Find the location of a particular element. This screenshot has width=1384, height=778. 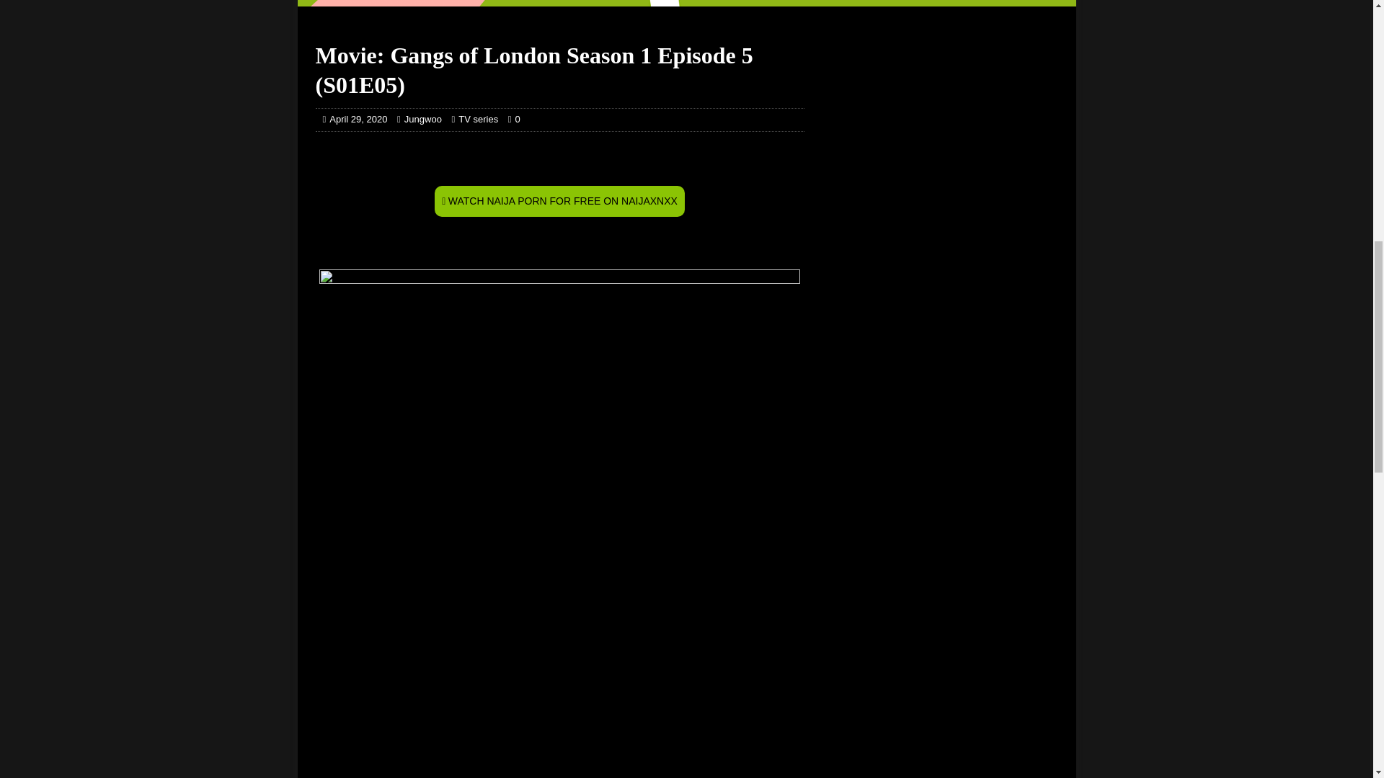

0 is located at coordinates (518, 118).